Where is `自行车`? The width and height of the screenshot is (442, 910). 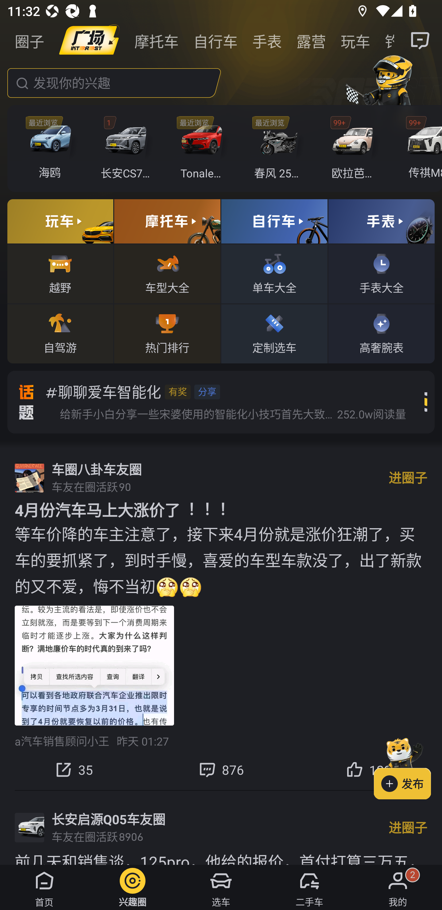 自行车 is located at coordinates (215, 41).